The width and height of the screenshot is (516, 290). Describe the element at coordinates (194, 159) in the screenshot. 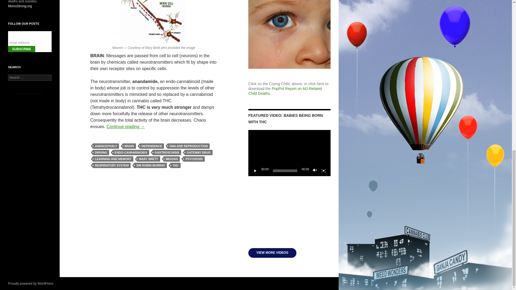

I see `PSYCHOSIS` at that location.